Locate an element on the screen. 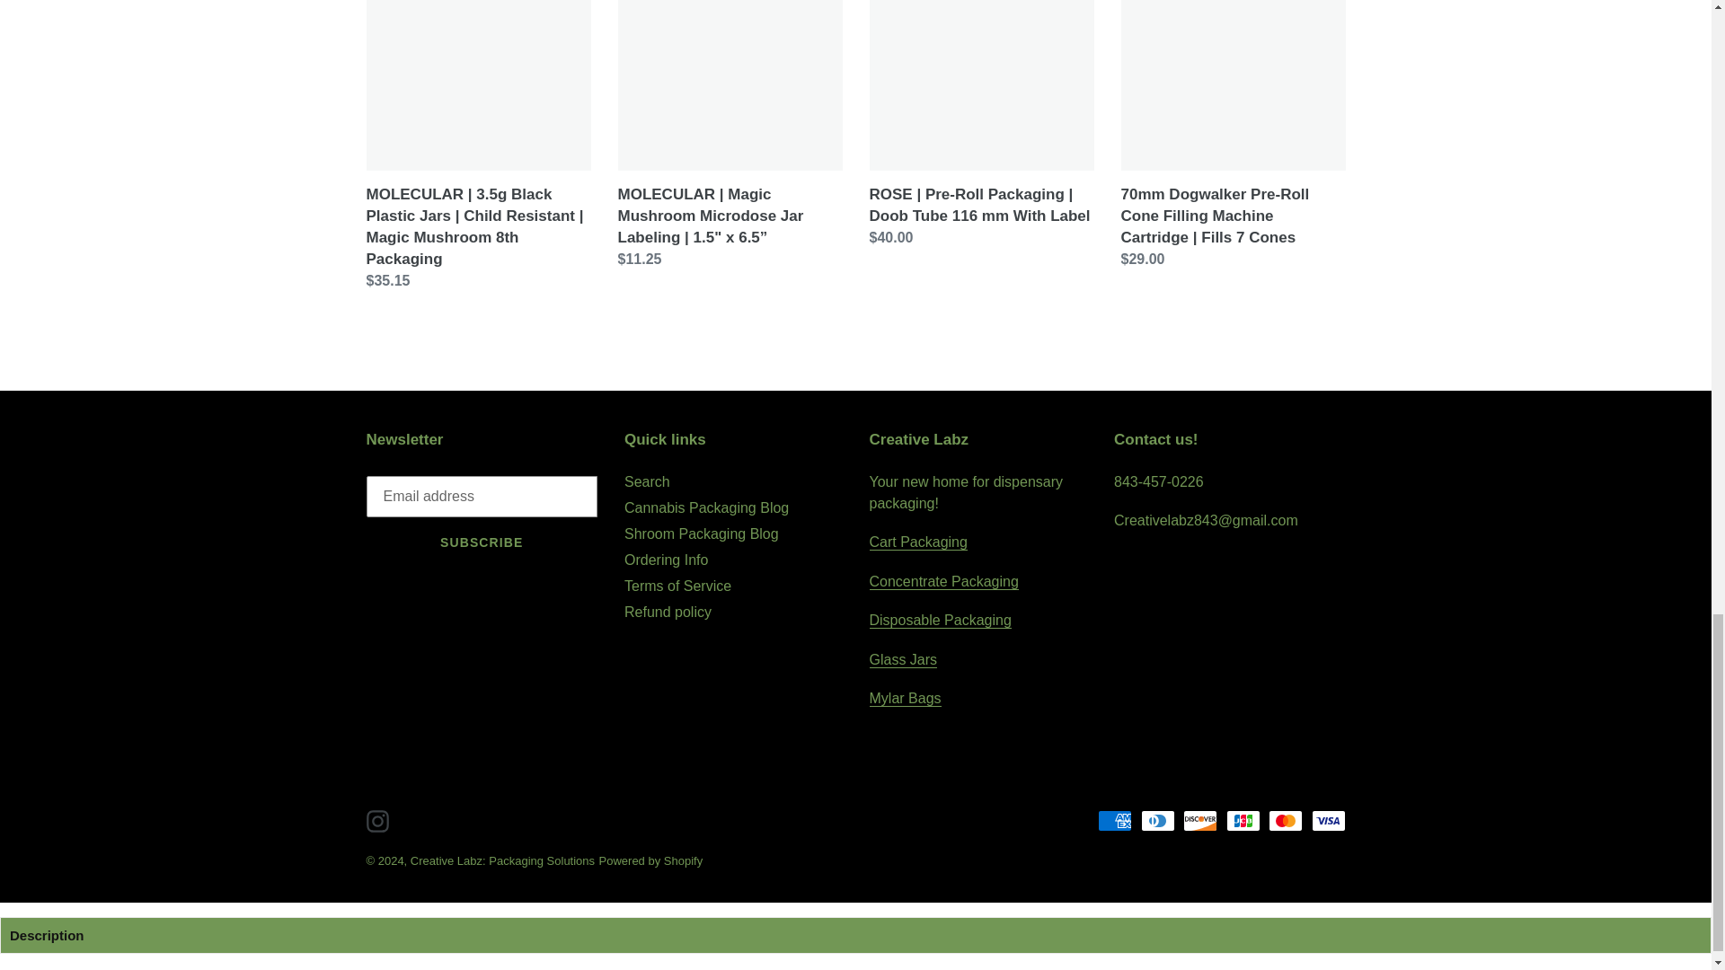 The height and width of the screenshot is (970, 1725). Disposable Packaging is located at coordinates (940, 620).